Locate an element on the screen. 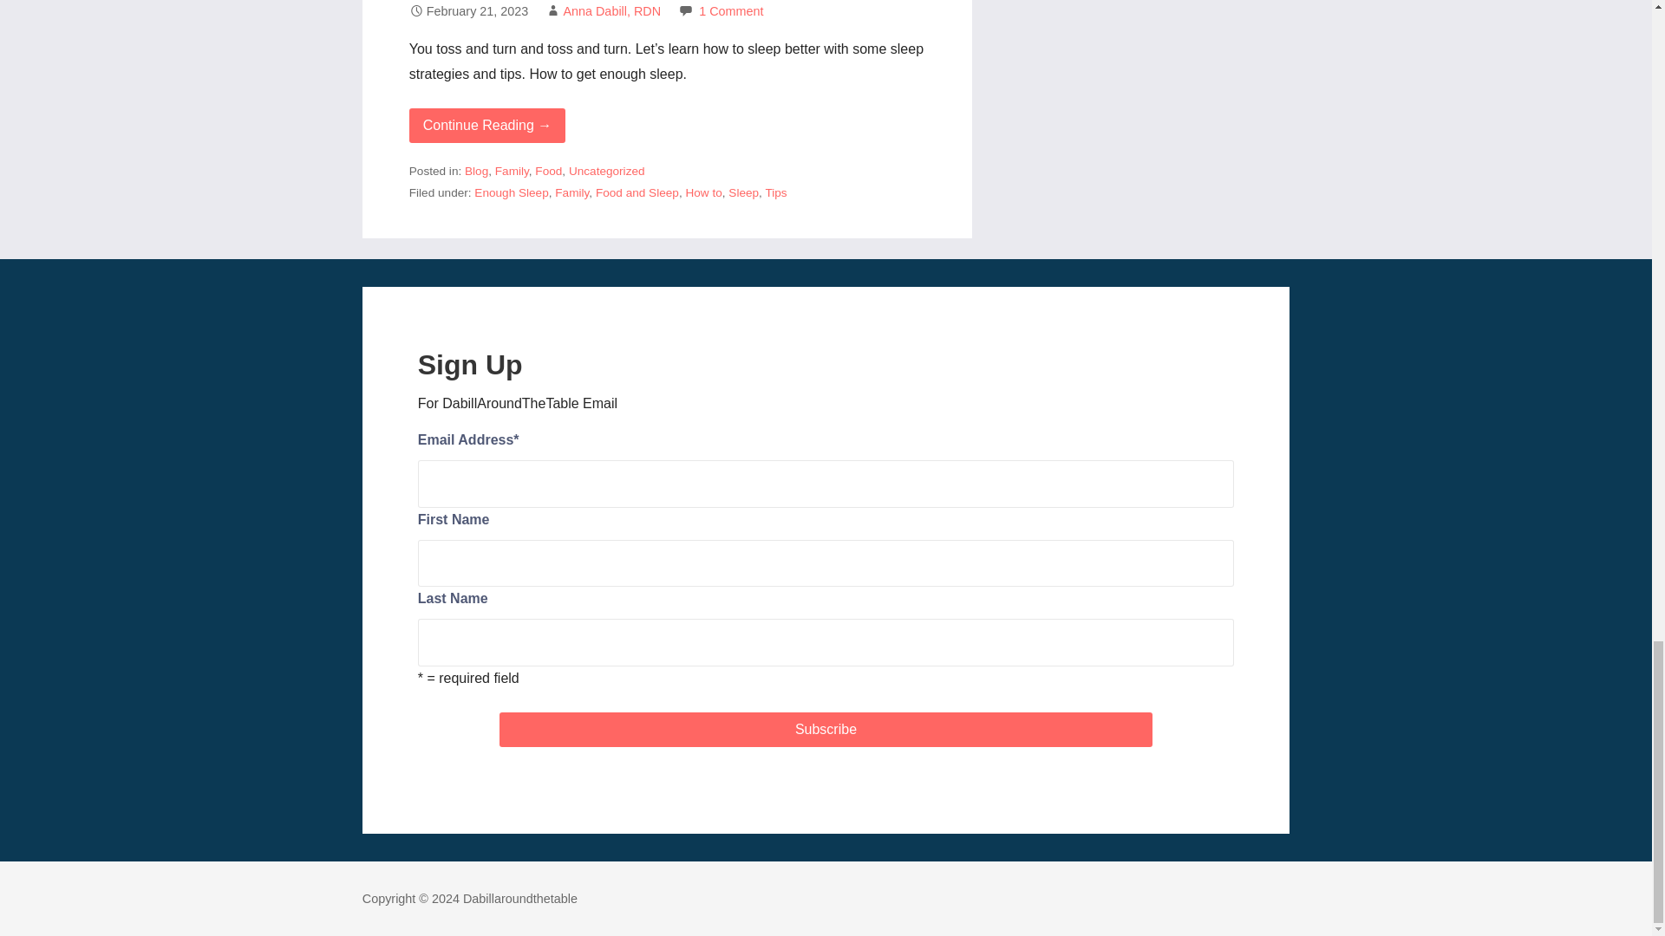 The width and height of the screenshot is (1665, 936). Enough Sleep is located at coordinates (511, 192).